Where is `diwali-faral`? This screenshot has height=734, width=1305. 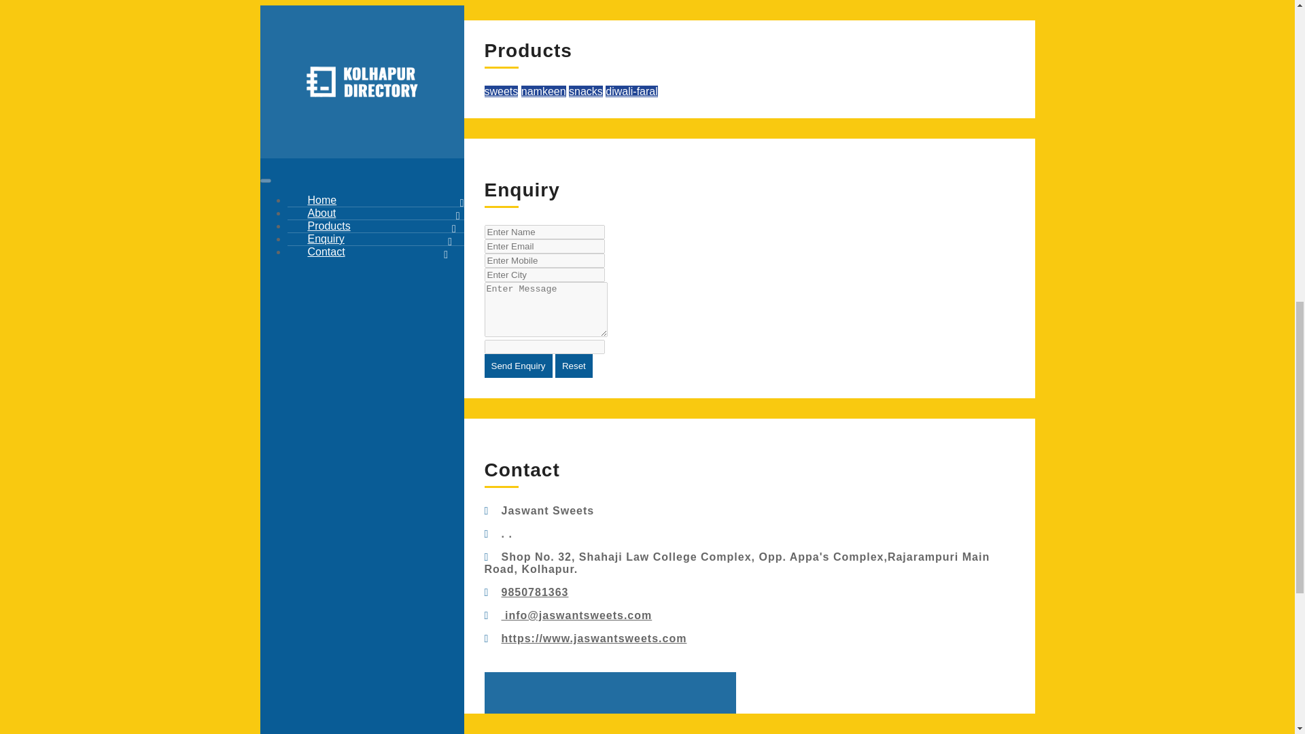 diwali-faral is located at coordinates (631, 91).